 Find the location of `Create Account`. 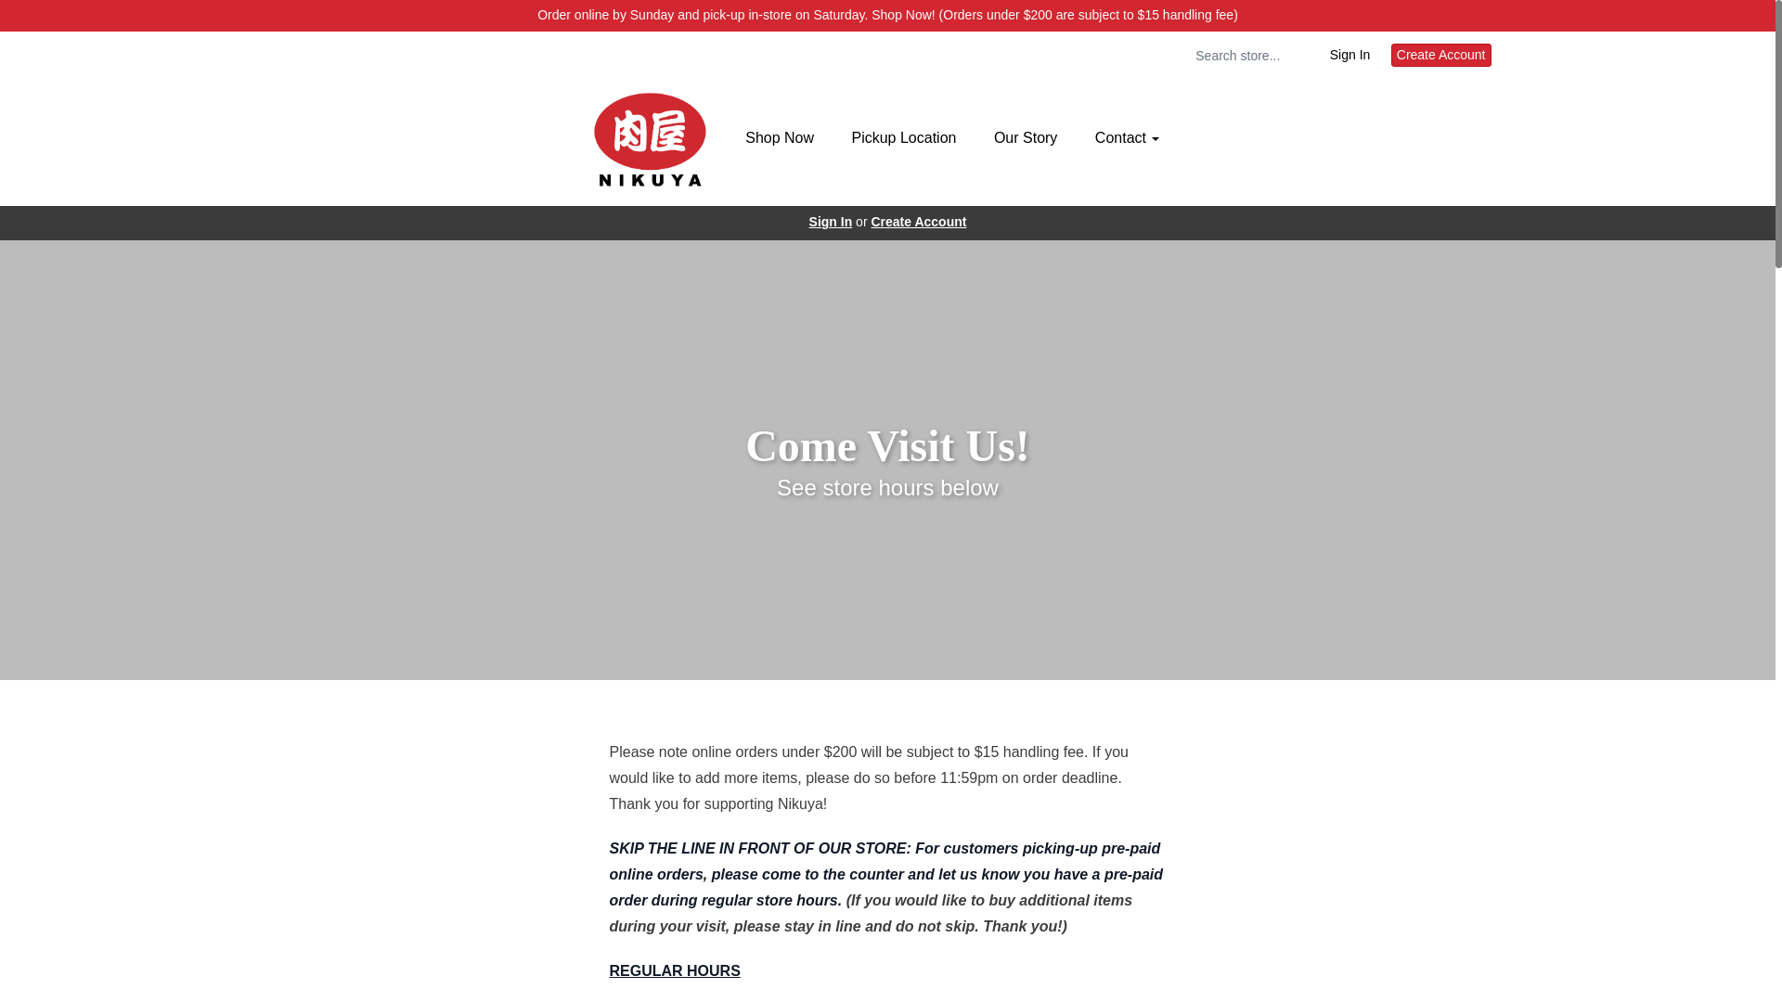

Create Account is located at coordinates (918, 222).